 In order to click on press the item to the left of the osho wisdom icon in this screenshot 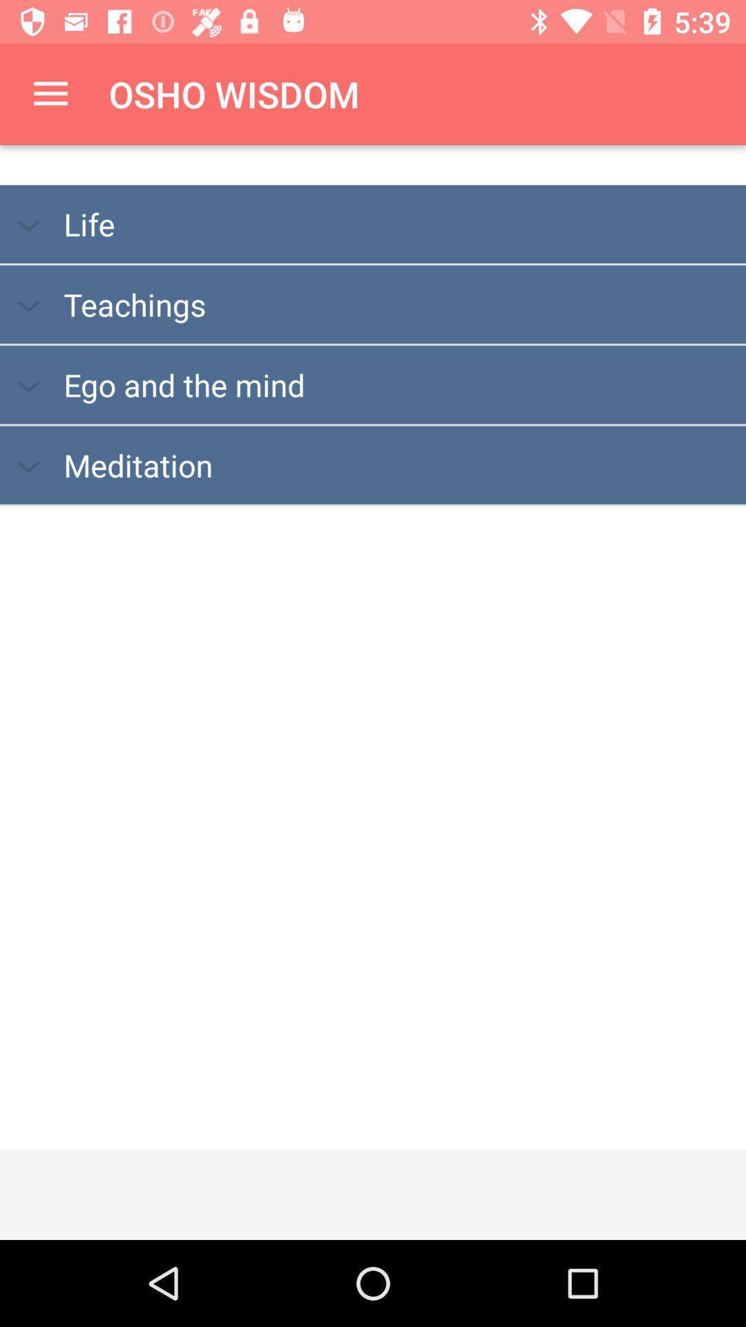, I will do `click(50, 94)`.